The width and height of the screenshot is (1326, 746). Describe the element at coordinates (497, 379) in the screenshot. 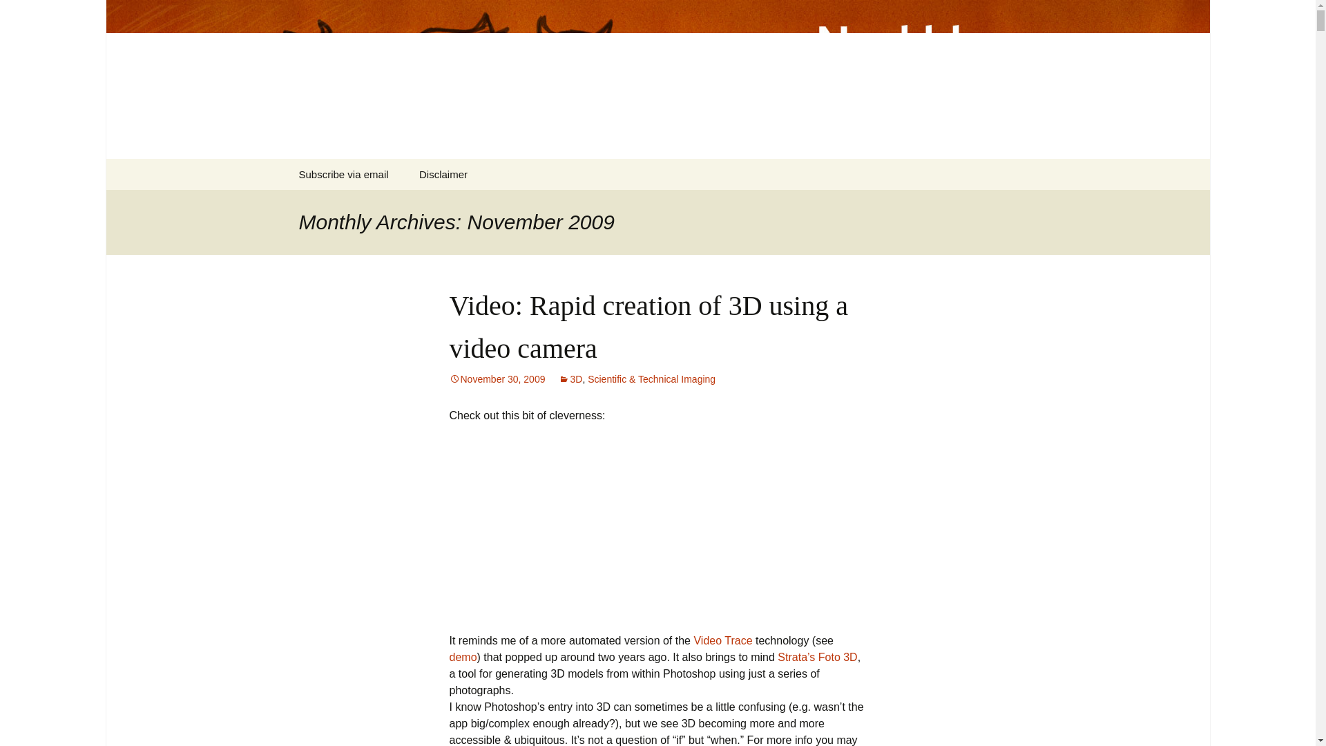

I see `November 30, 2009` at that location.